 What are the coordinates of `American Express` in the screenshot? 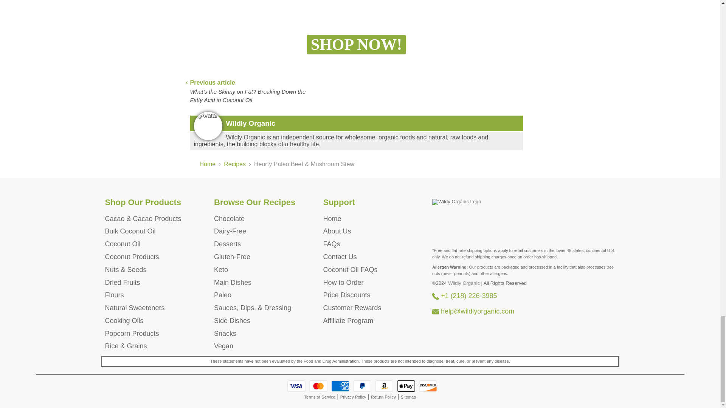 It's located at (340, 386).